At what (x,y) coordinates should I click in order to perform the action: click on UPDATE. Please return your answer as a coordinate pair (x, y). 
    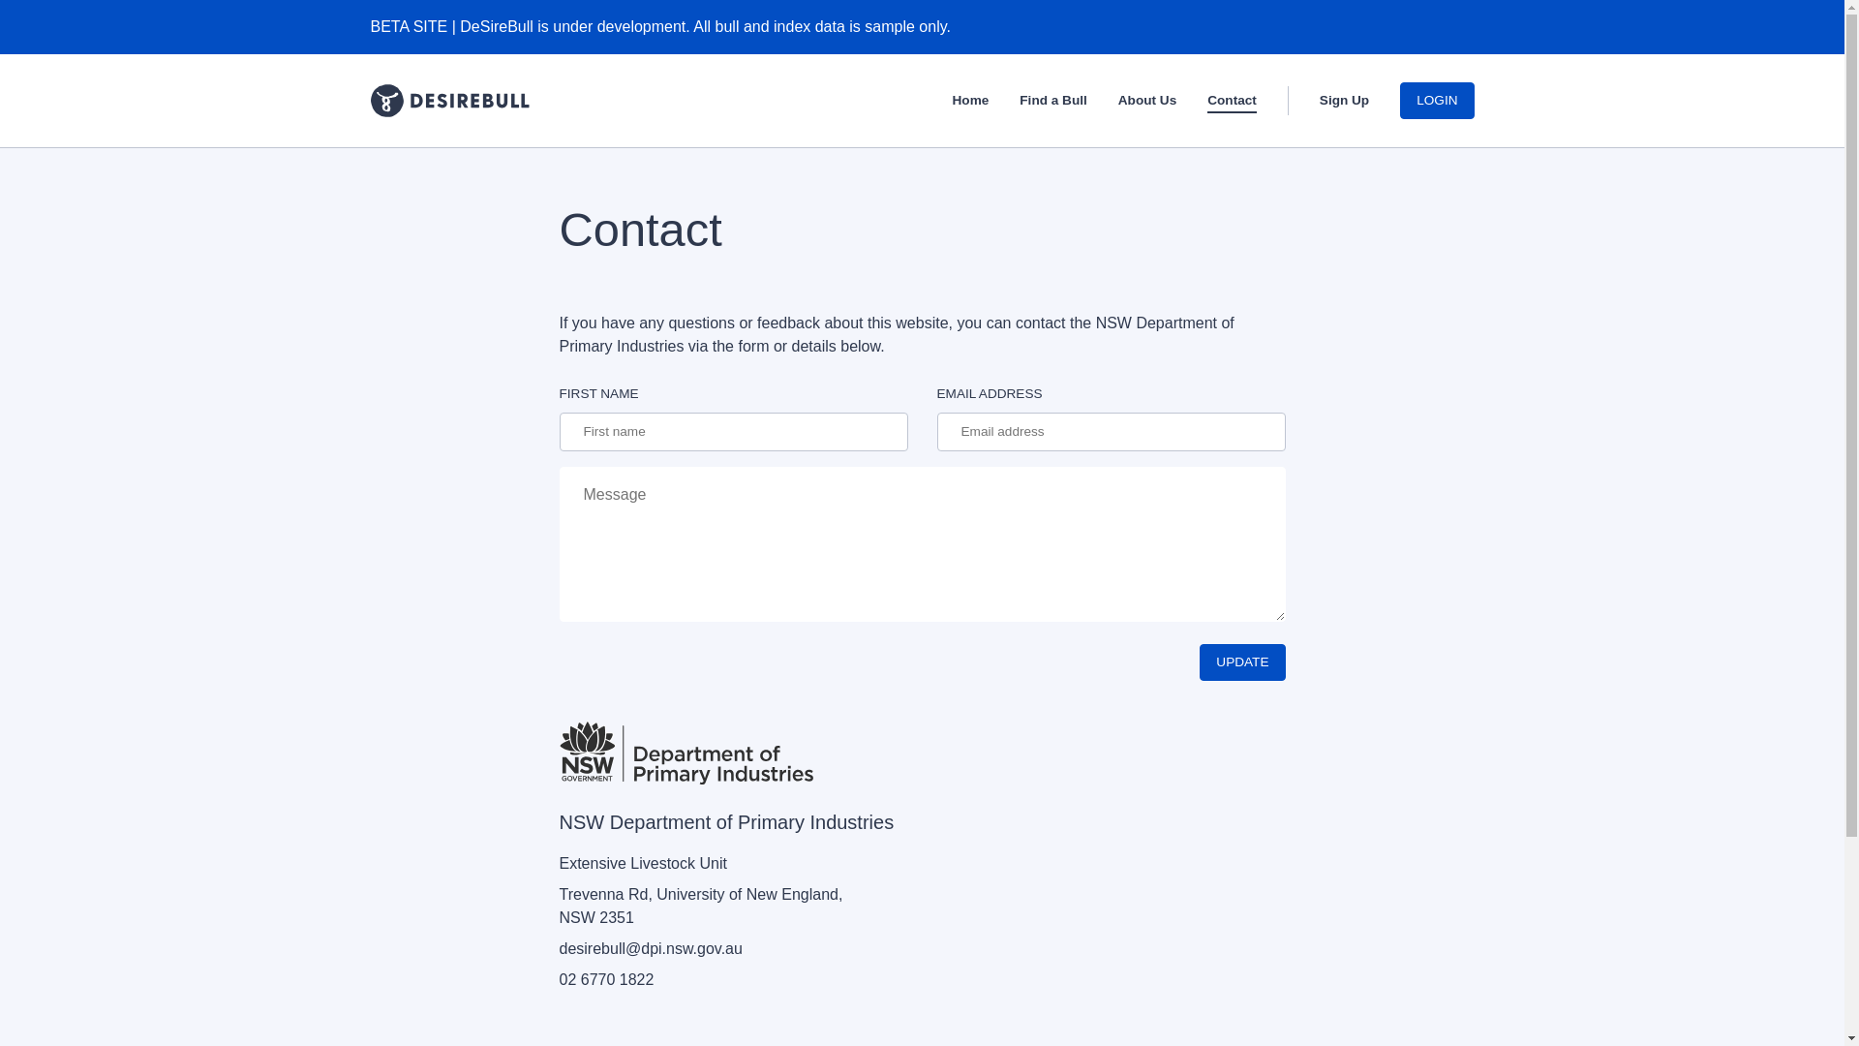
    Looking at the image, I should click on (1242, 662).